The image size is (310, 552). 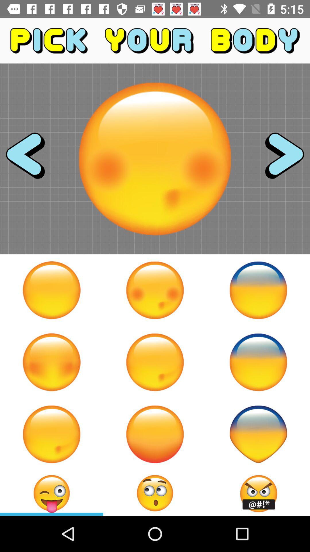 What do you see at coordinates (155, 493) in the screenshot?
I see `open a menu` at bounding box center [155, 493].